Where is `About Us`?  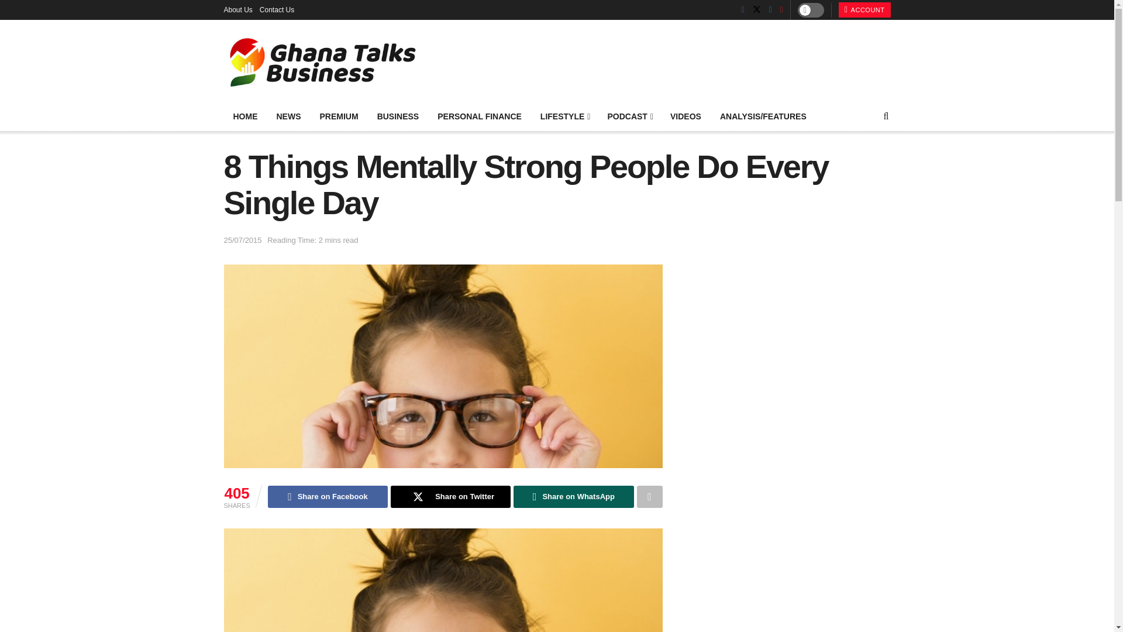 About Us is located at coordinates (237, 9).